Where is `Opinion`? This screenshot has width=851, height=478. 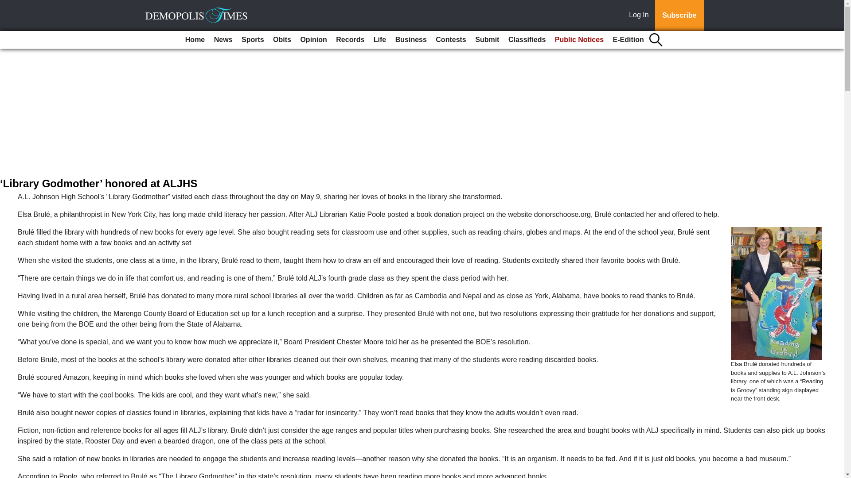
Opinion is located at coordinates (313, 40).